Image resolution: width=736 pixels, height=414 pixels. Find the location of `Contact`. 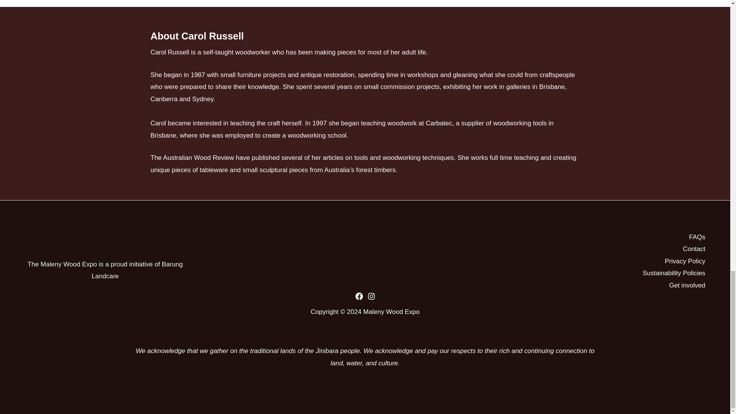

Contact is located at coordinates (694, 249).